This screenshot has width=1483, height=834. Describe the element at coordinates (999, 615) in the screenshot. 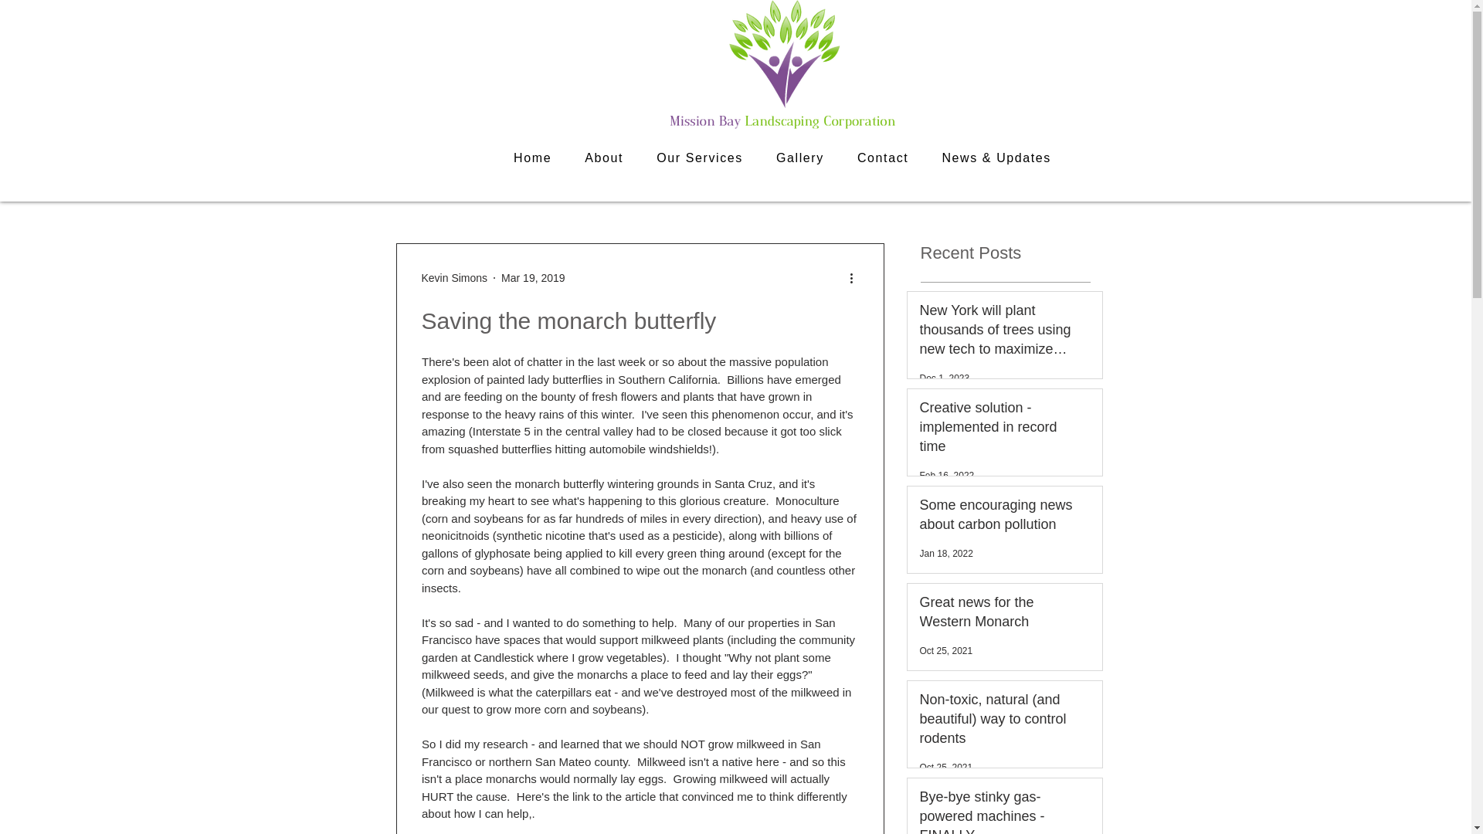

I see `Great news for the Western Monarch` at that location.